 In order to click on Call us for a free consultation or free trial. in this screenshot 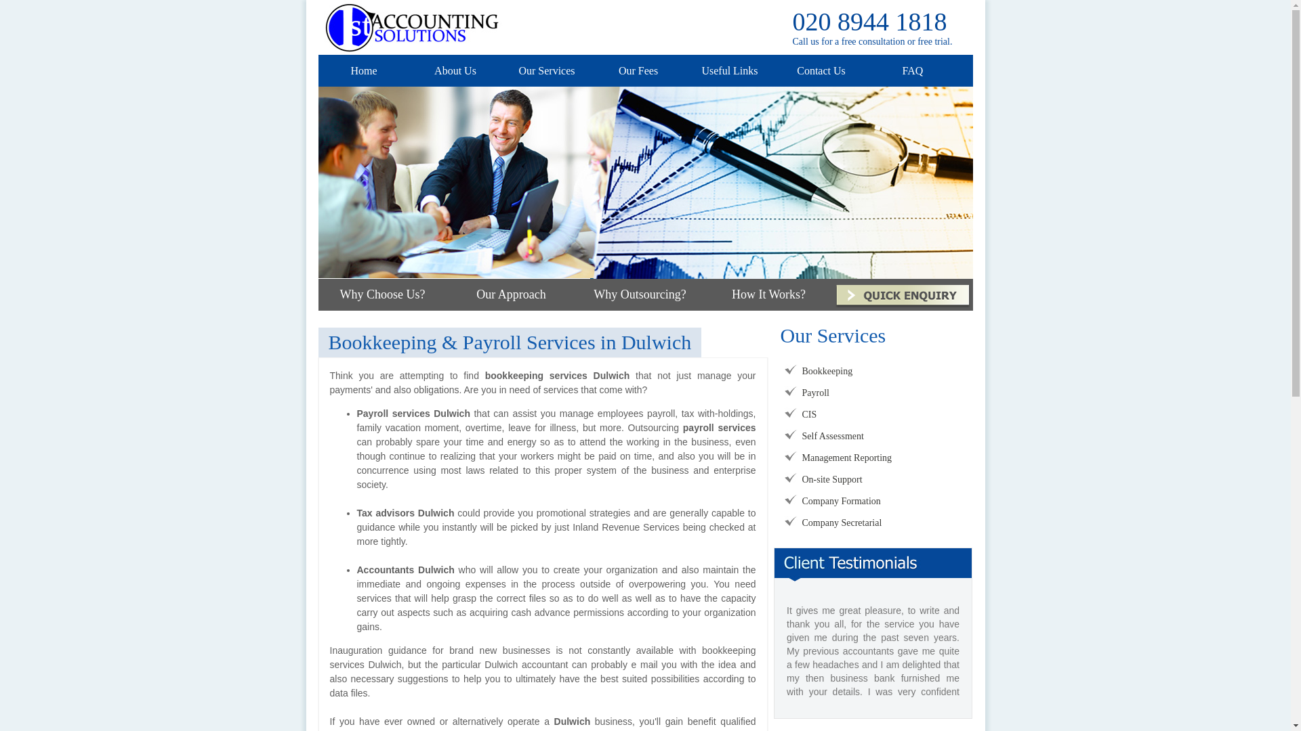, I will do `click(873, 42)`.